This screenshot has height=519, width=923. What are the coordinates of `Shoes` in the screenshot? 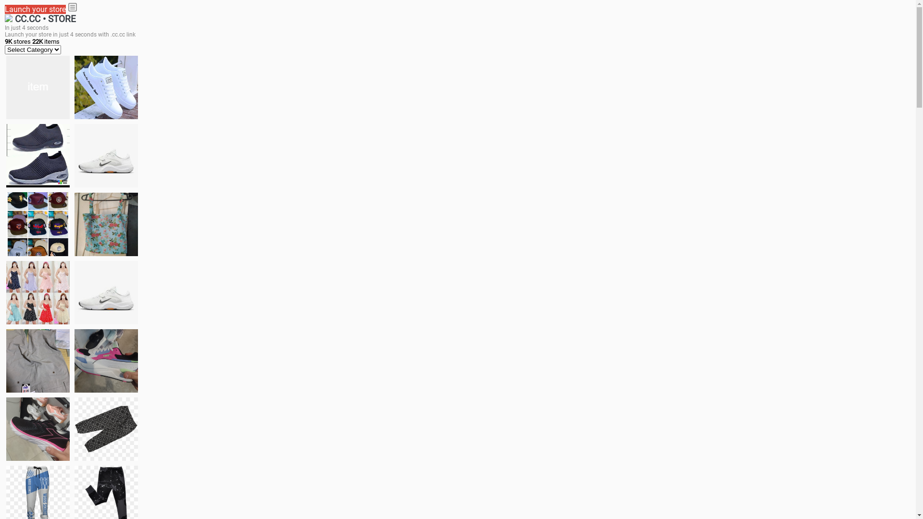 It's located at (106, 292).